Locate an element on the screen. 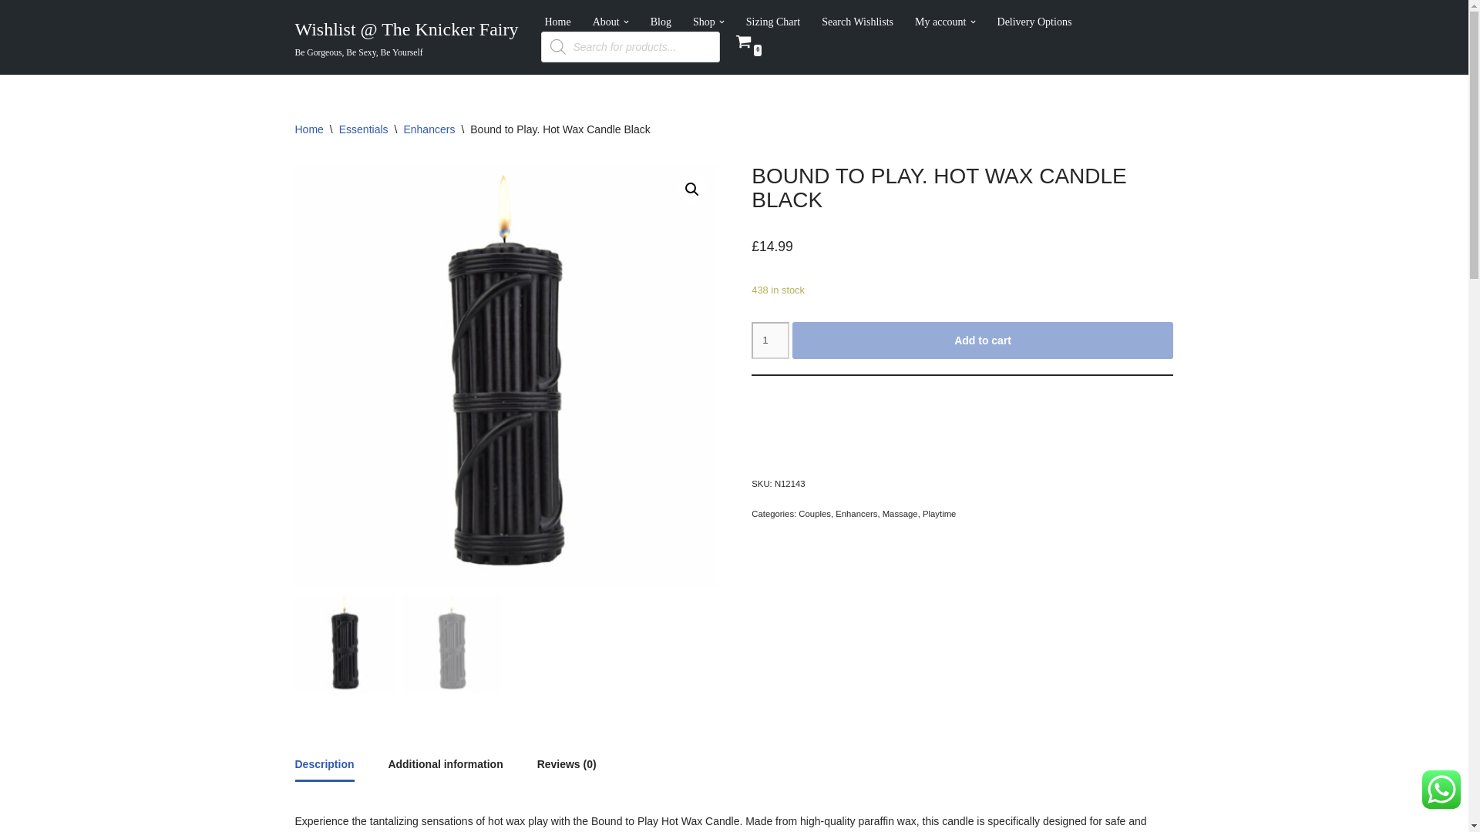  PayPal Message 1 is located at coordinates (962, 405).